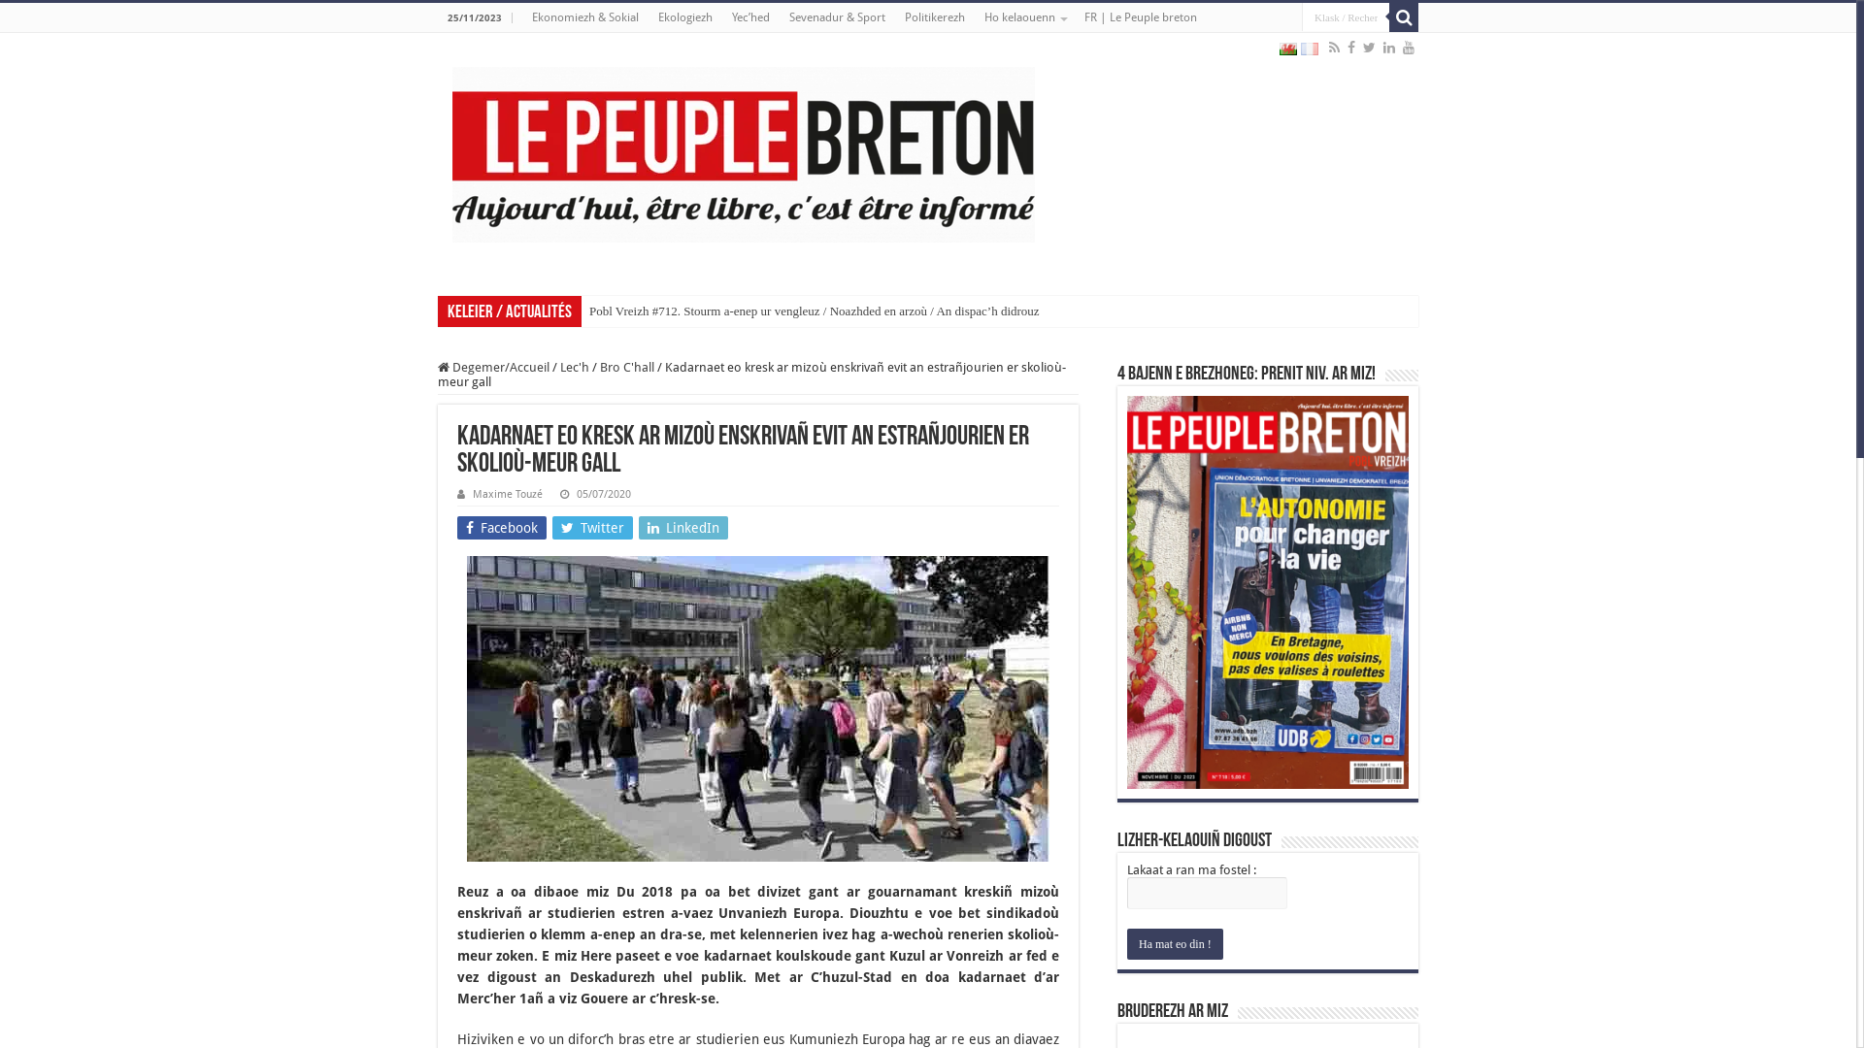 This screenshot has height=1048, width=1864. What do you see at coordinates (627, 367) in the screenshot?
I see `Bro C'hall` at bounding box center [627, 367].